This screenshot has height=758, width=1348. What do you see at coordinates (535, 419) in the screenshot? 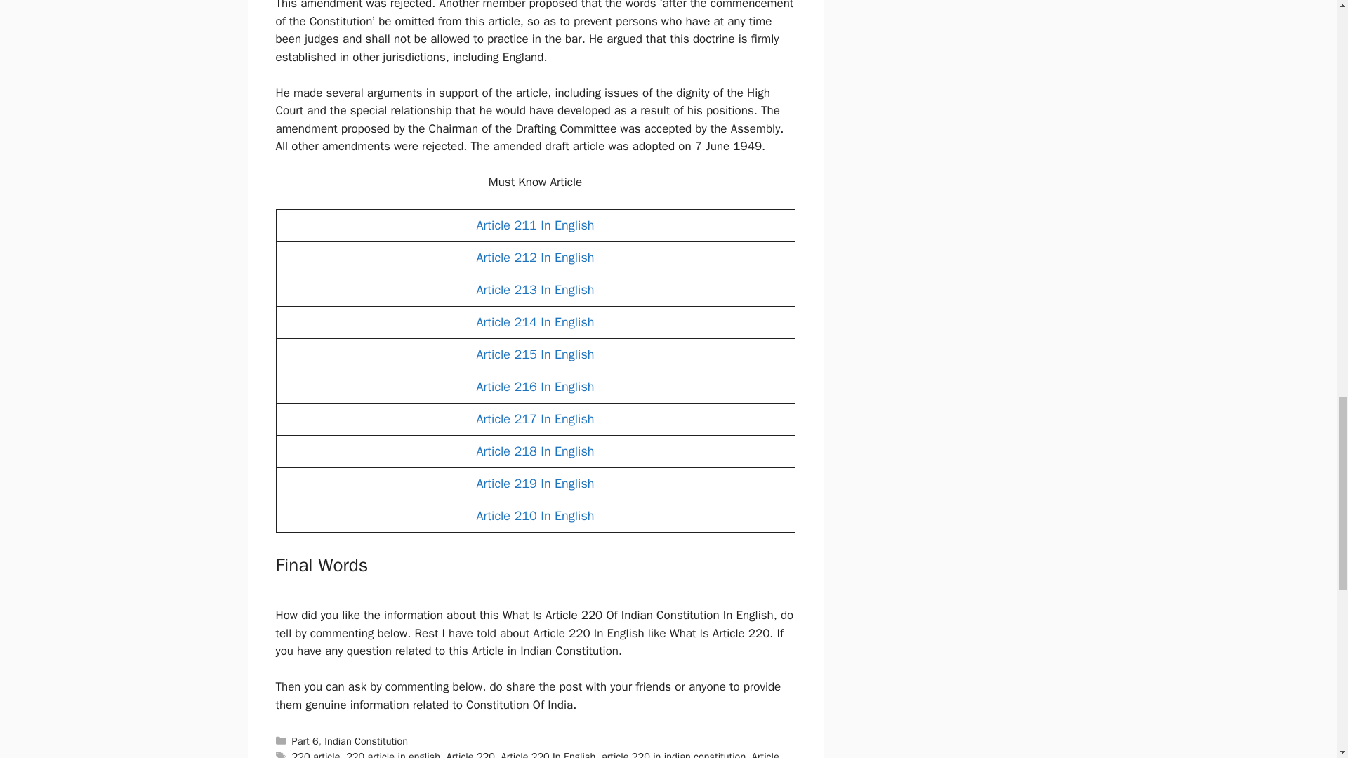
I see `Article 217 In English` at bounding box center [535, 419].